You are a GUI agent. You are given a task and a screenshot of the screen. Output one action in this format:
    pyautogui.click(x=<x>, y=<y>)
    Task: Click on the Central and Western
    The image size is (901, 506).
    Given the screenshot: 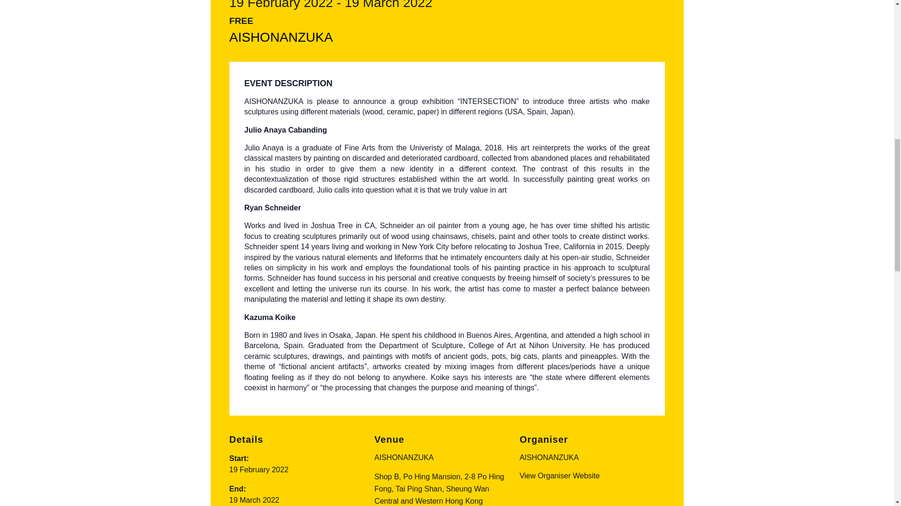 What is the action you would take?
    pyautogui.click(x=409, y=500)
    